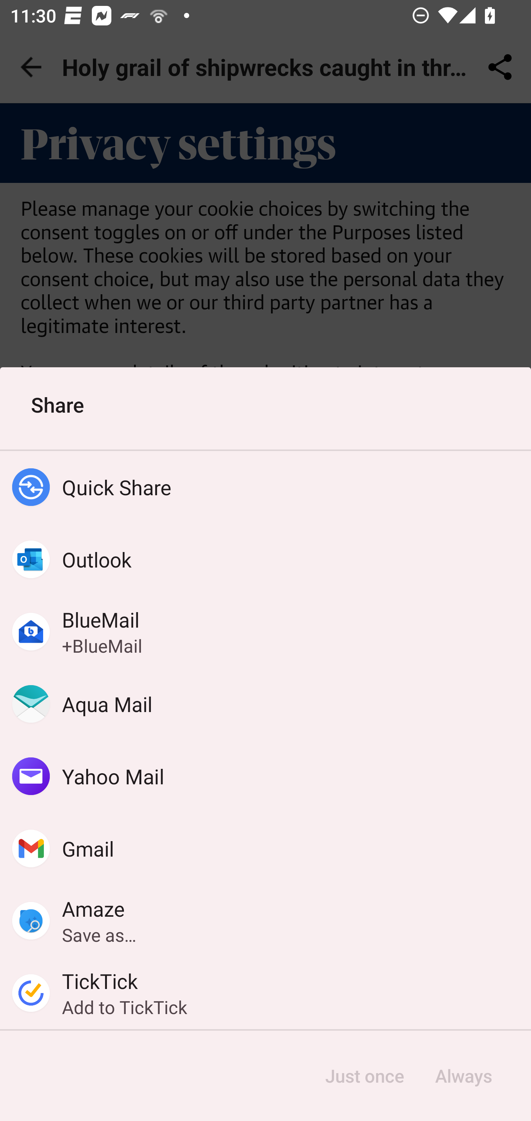  I want to click on Just once, so click(364, 1076).